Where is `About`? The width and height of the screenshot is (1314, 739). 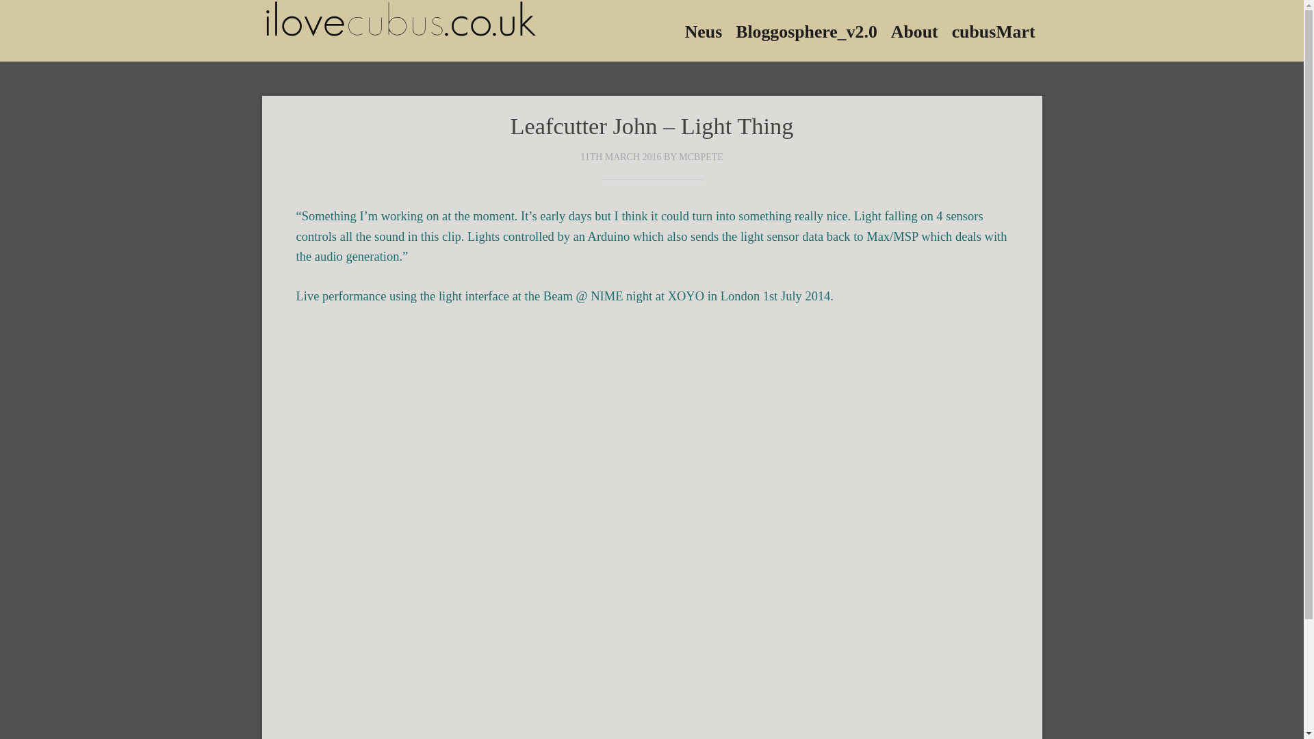
About is located at coordinates (914, 30).